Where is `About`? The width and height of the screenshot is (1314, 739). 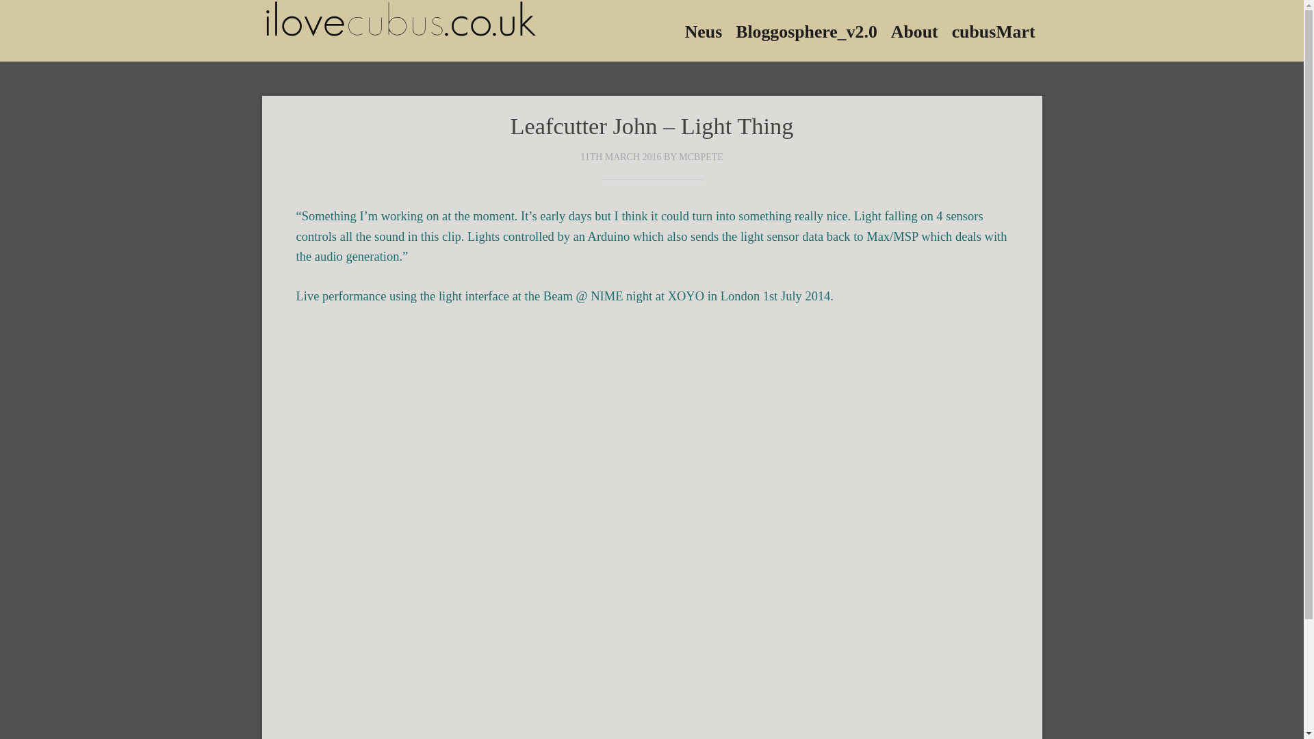
About is located at coordinates (914, 30).